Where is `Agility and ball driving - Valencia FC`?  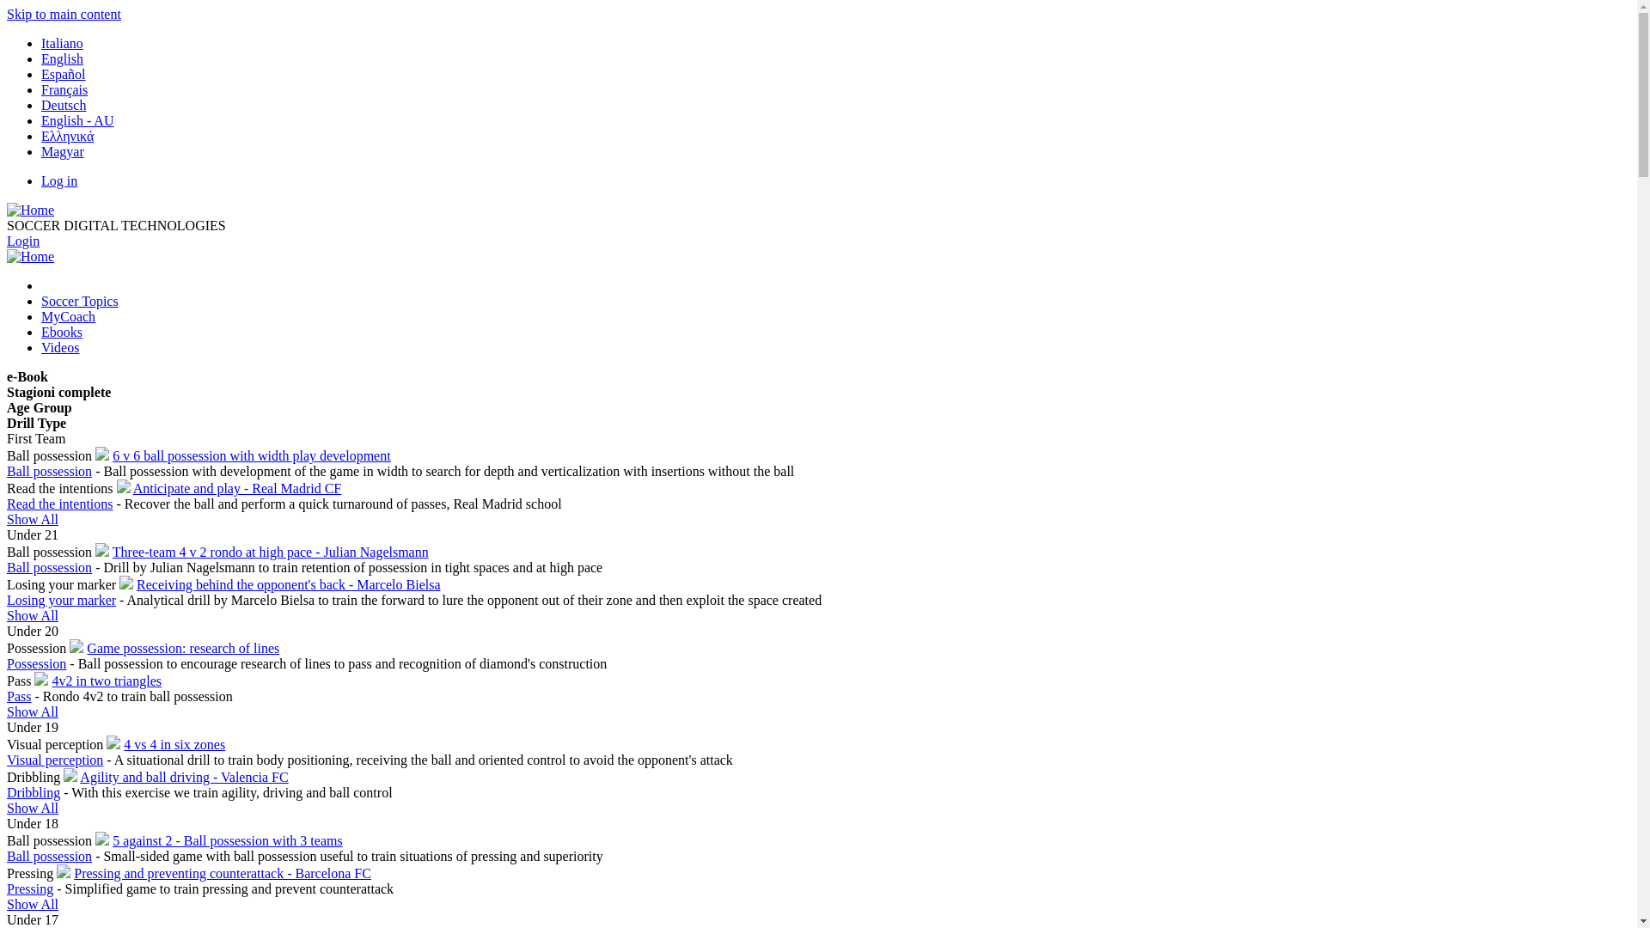
Agility and ball driving - Valencia FC is located at coordinates (184, 777).